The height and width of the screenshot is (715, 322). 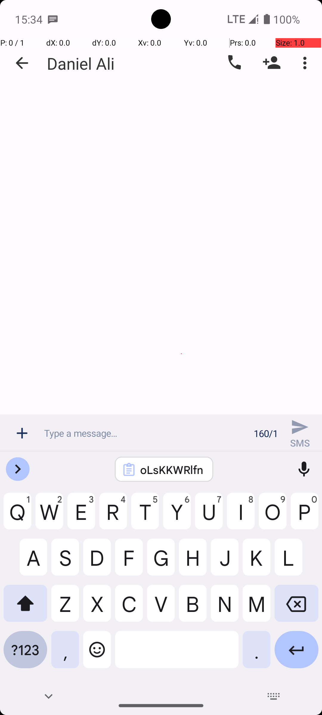 I want to click on Daniel Ali, so click(x=80, y=63).